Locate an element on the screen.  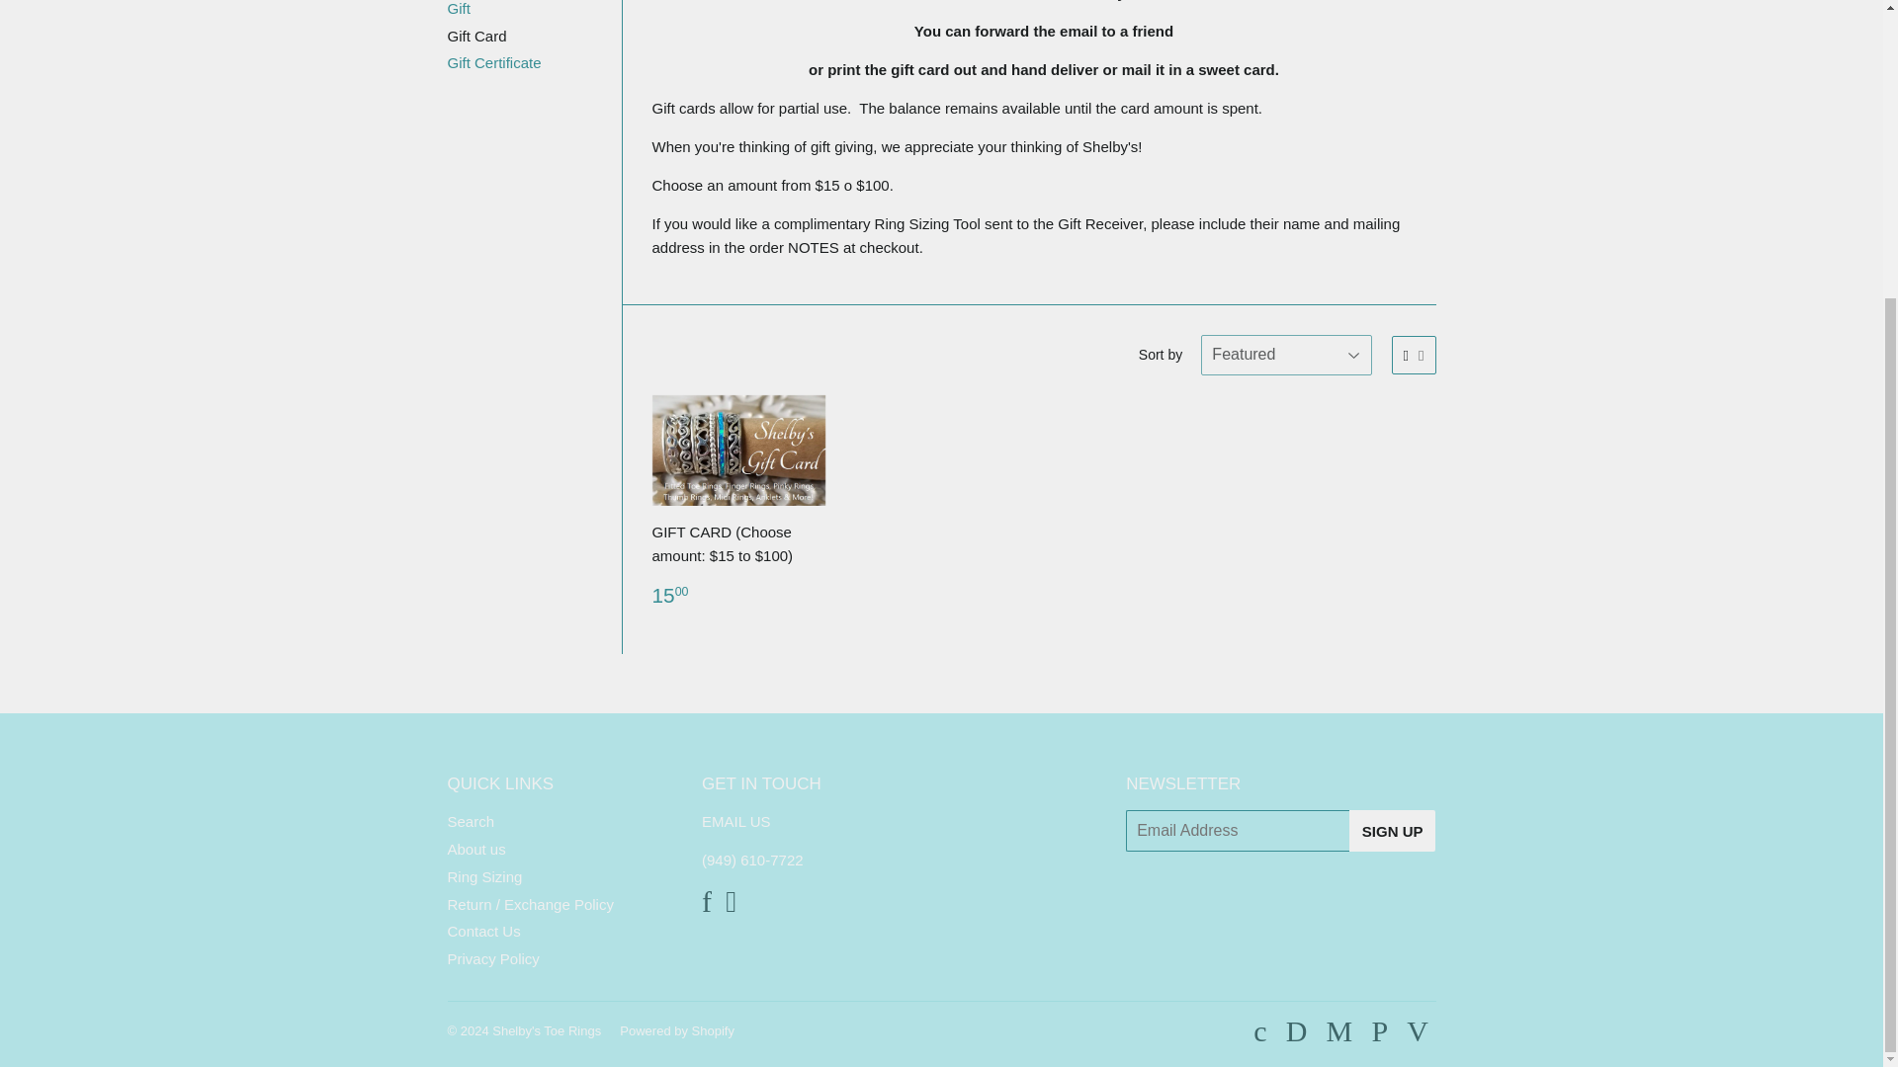
Gift Certificate is located at coordinates (493, 63).